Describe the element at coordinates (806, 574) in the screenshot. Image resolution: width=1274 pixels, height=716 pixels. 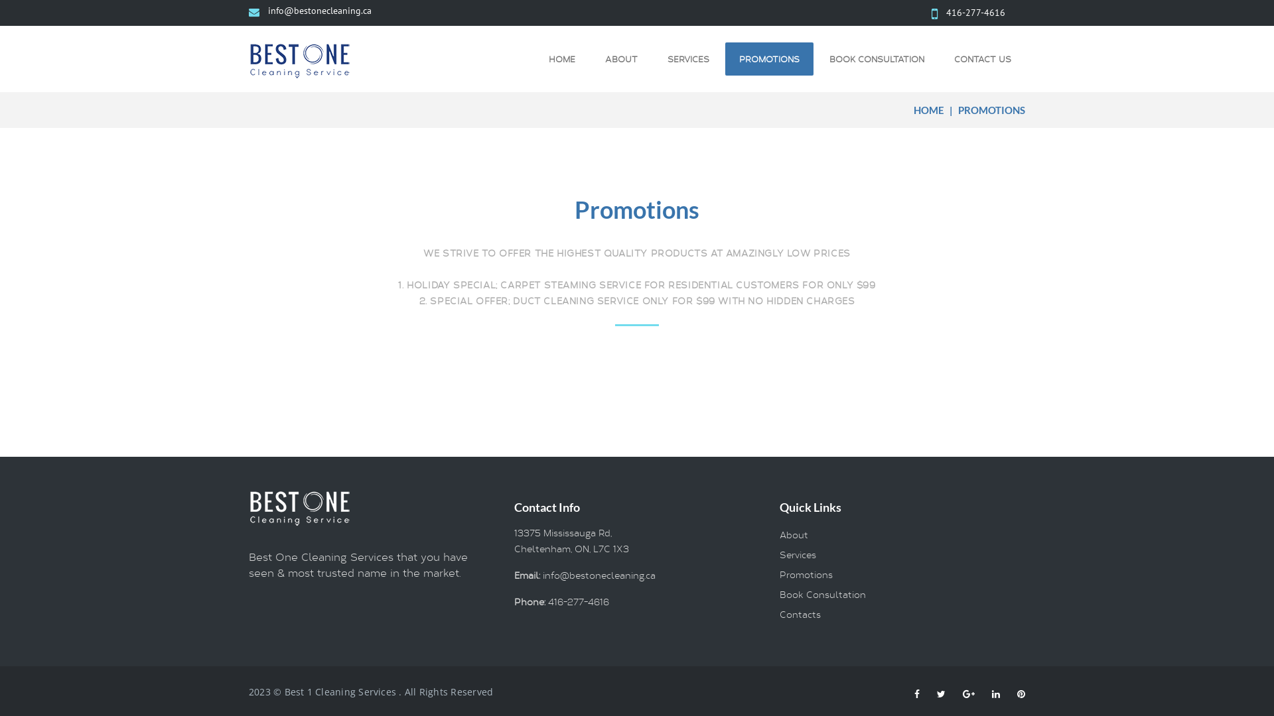
I see `Promotions` at that location.